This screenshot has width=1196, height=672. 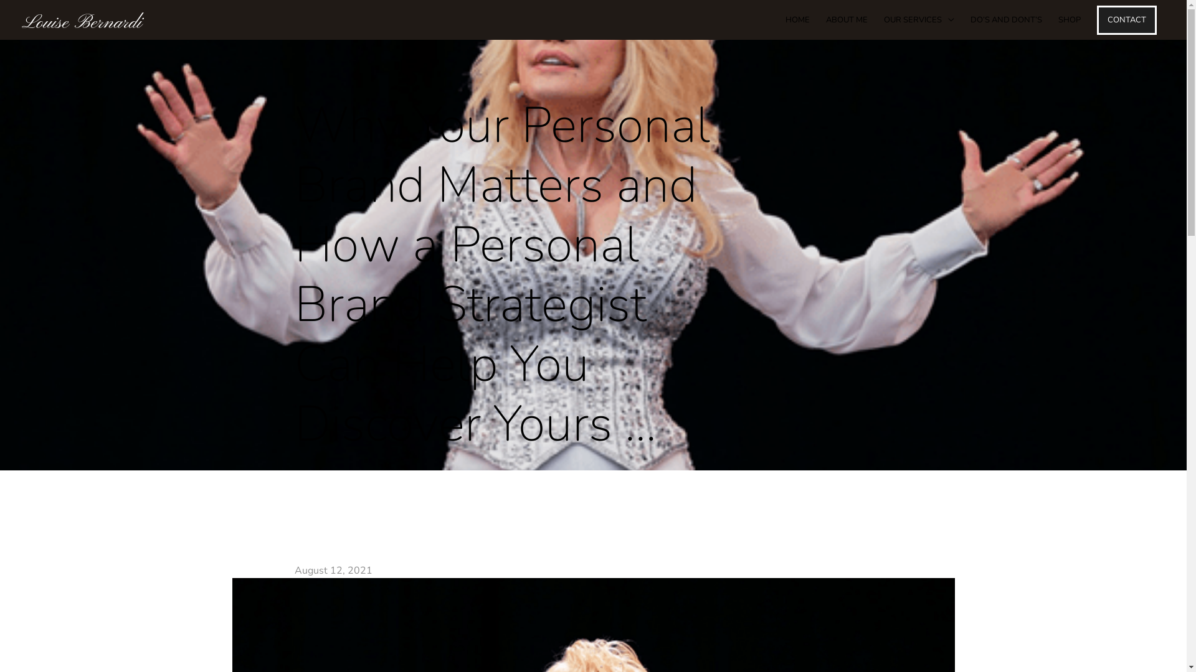 I want to click on OUR SERVICES, so click(x=919, y=20).